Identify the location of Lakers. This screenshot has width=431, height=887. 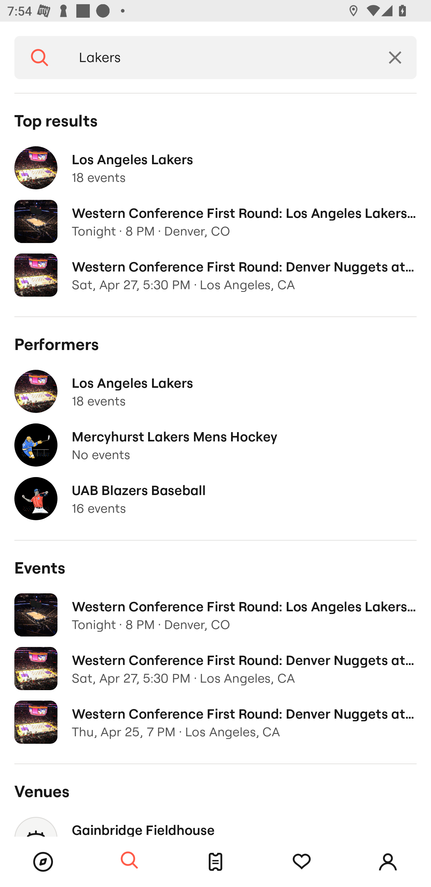
(219, 58).